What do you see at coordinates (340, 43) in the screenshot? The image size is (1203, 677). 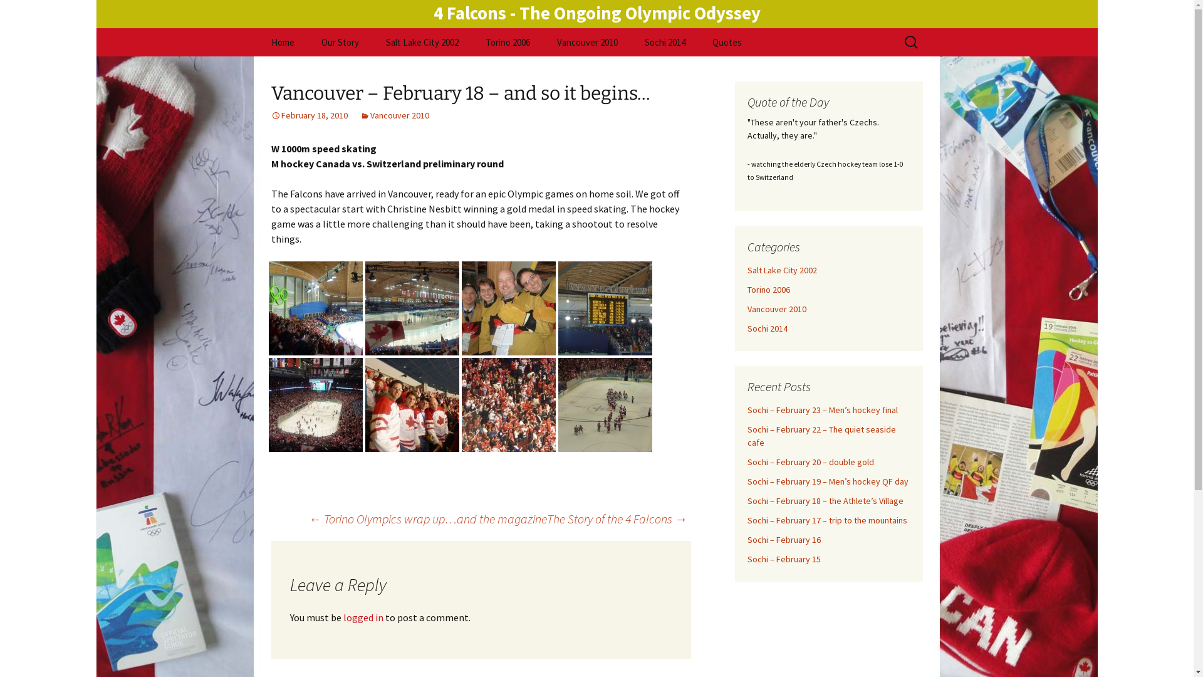 I see `Our Story` at bounding box center [340, 43].